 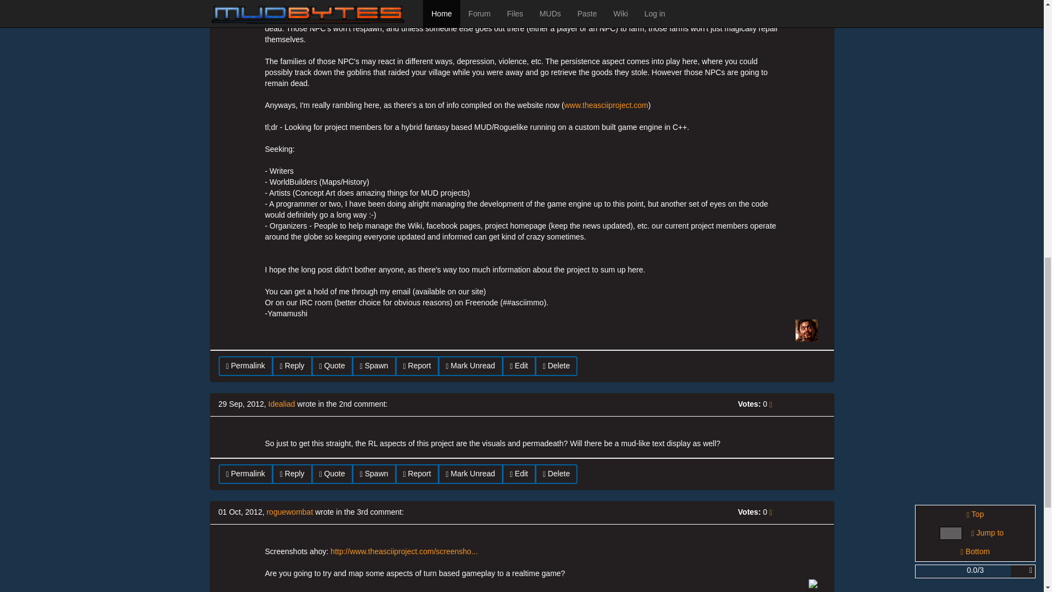 What do you see at coordinates (374, 474) in the screenshot?
I see `Spawn` at bounding box center [374, 474].